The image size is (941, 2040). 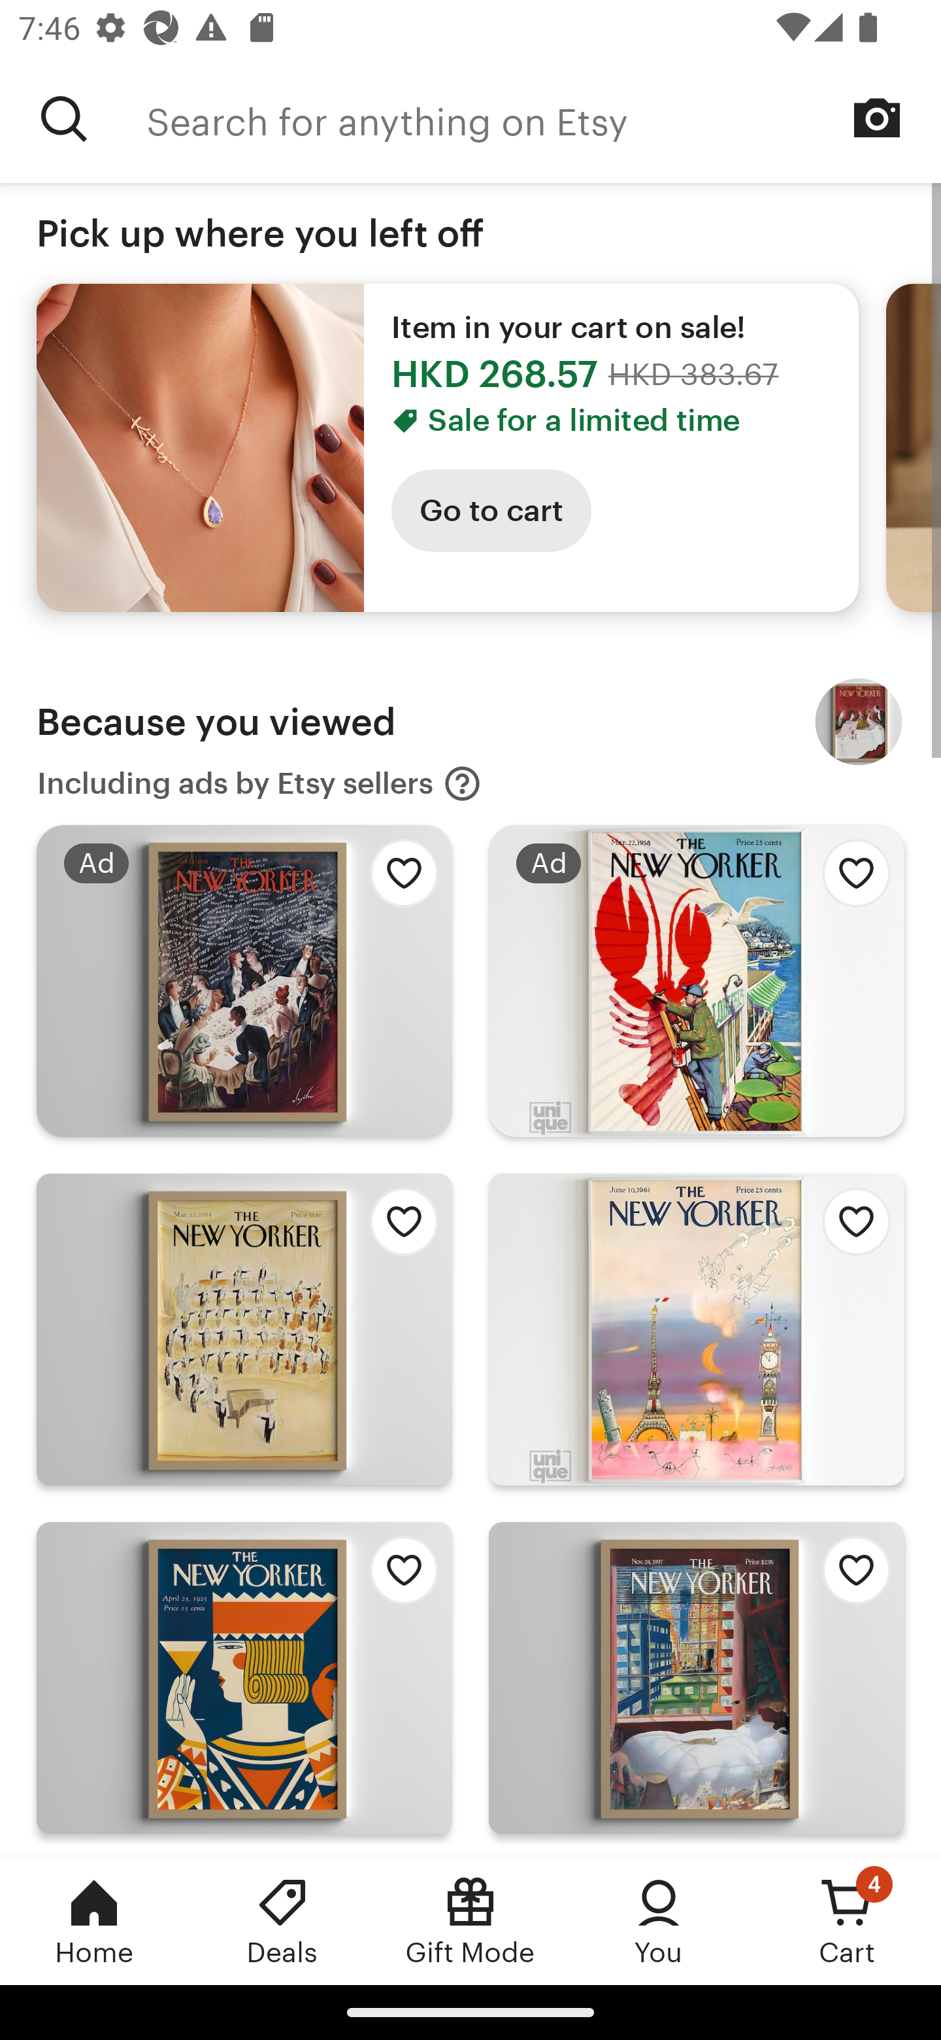 What do you see at coordinates (847, 1920) in the screenshot?
I see `Cart, 4 new notifications Cart` at bounding box center [847, 1920].